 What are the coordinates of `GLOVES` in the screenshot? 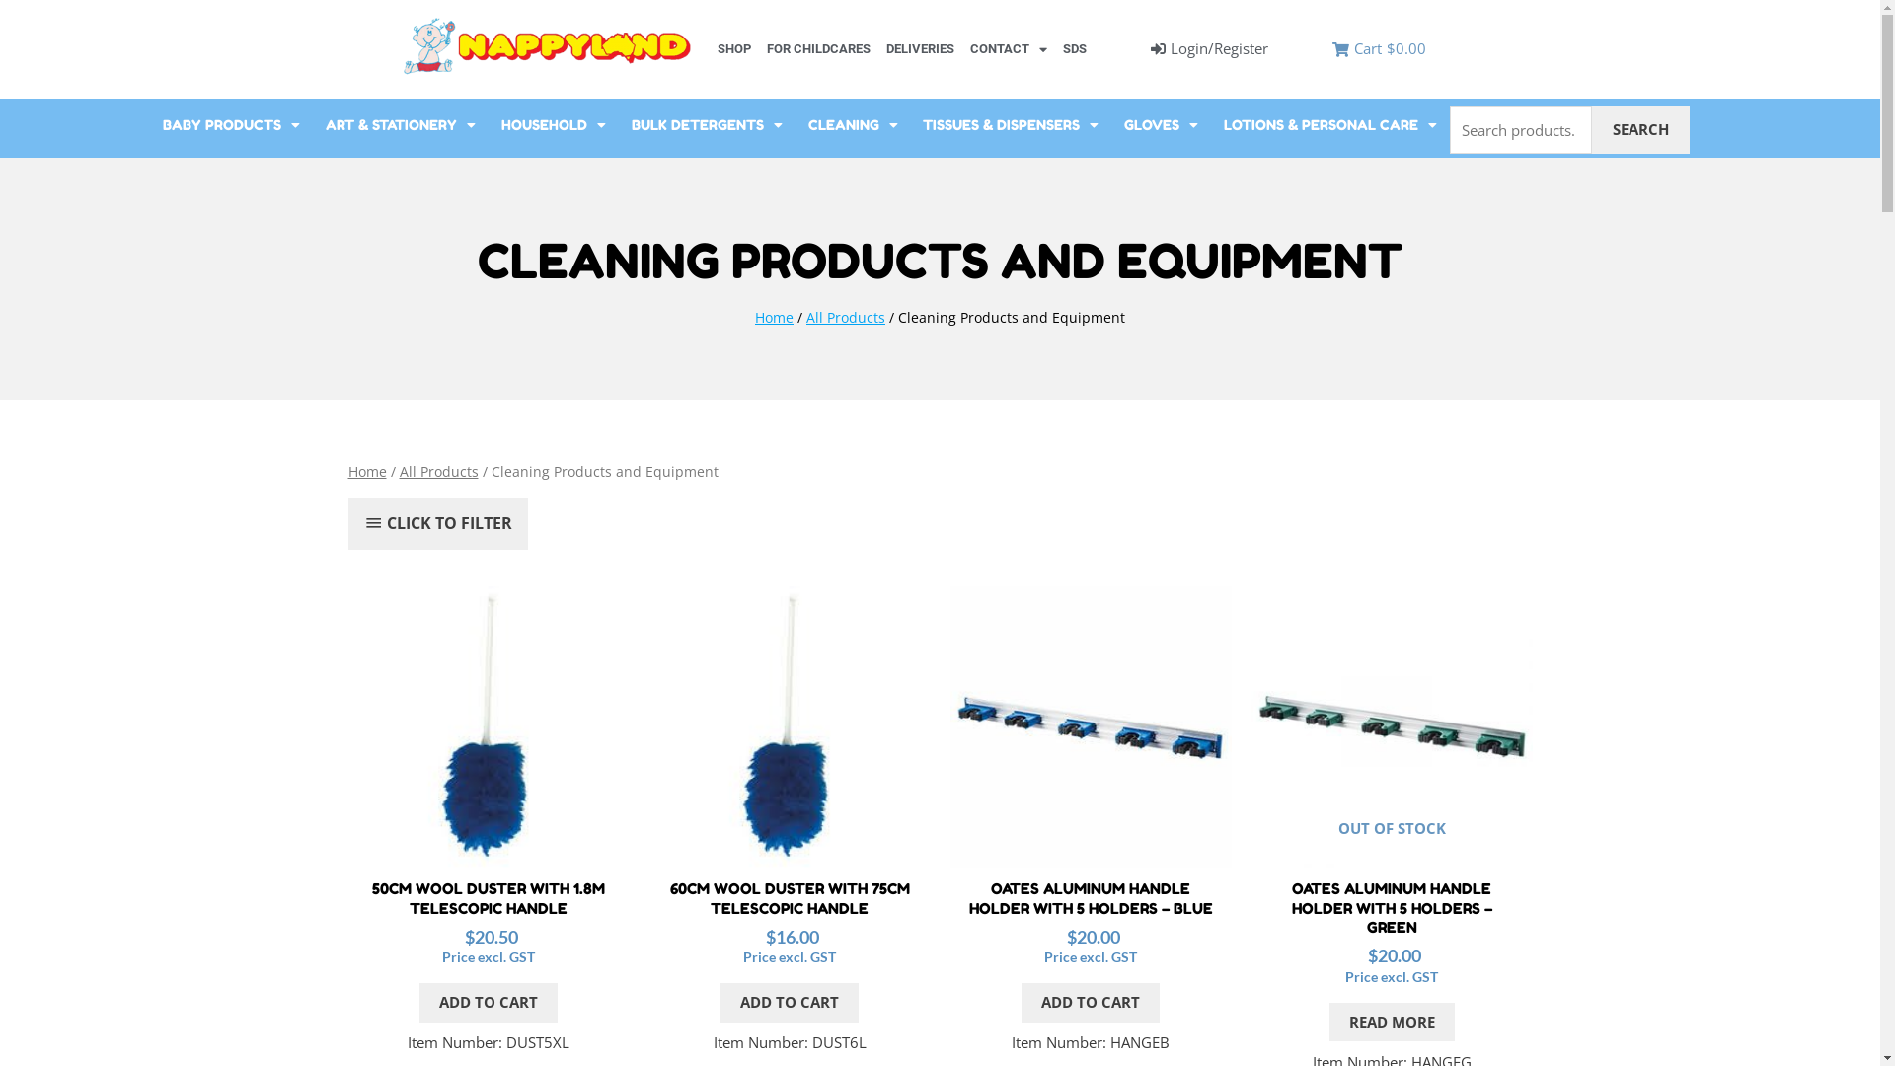 It's located at (1161, 125).